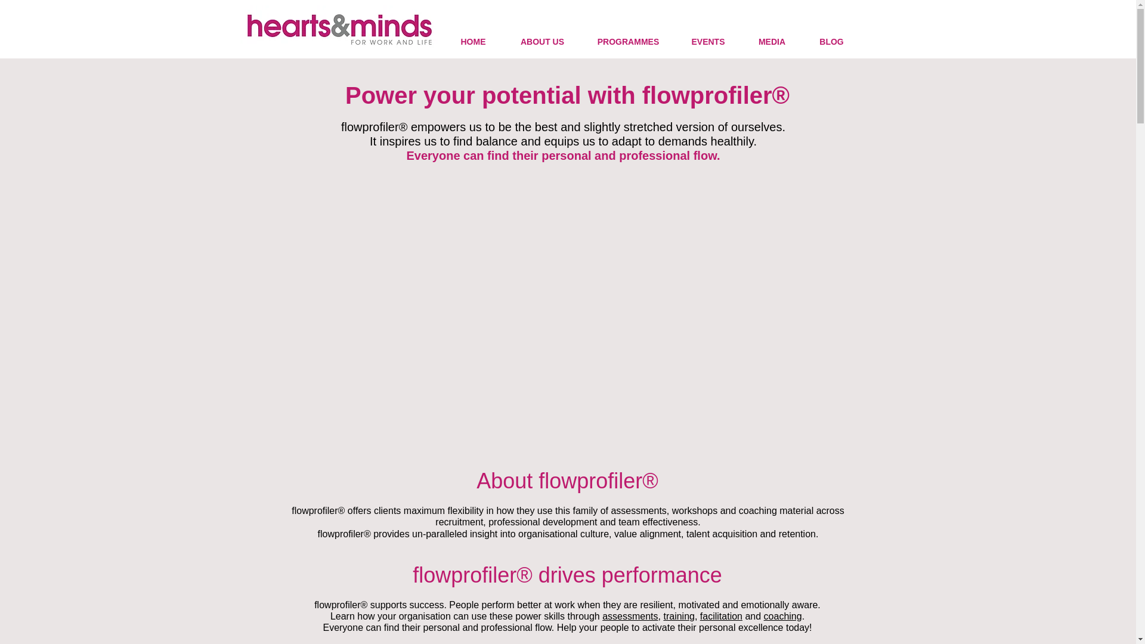 The image size is (1145, 644). What do you see at coordinates (541, 42) in the screenshot?
I see `ABOUT US` at bounding box center [541, 42].